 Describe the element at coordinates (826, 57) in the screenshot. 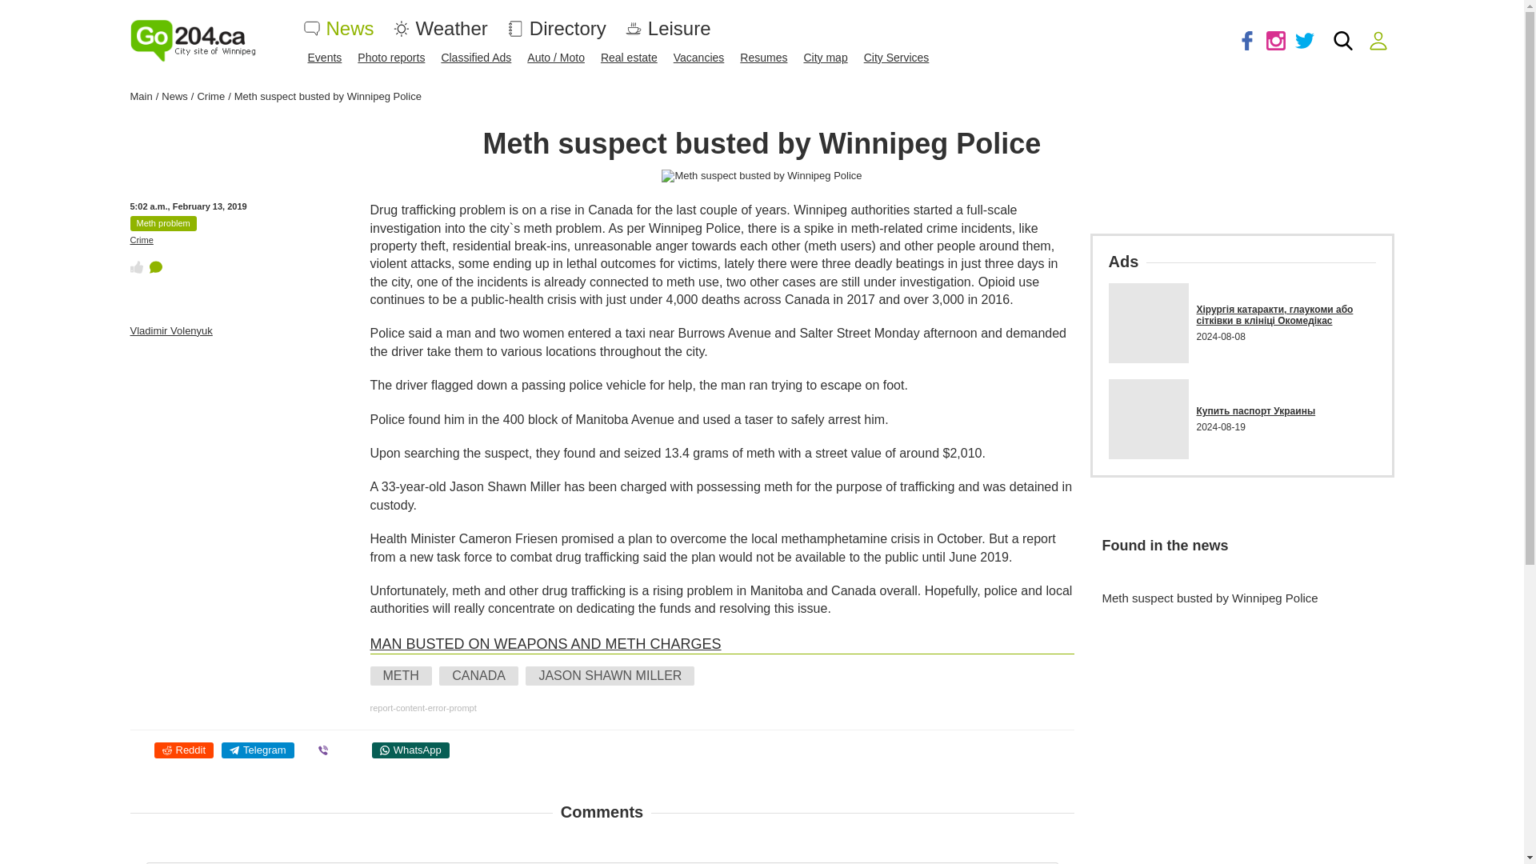

I see `City map` at that location.